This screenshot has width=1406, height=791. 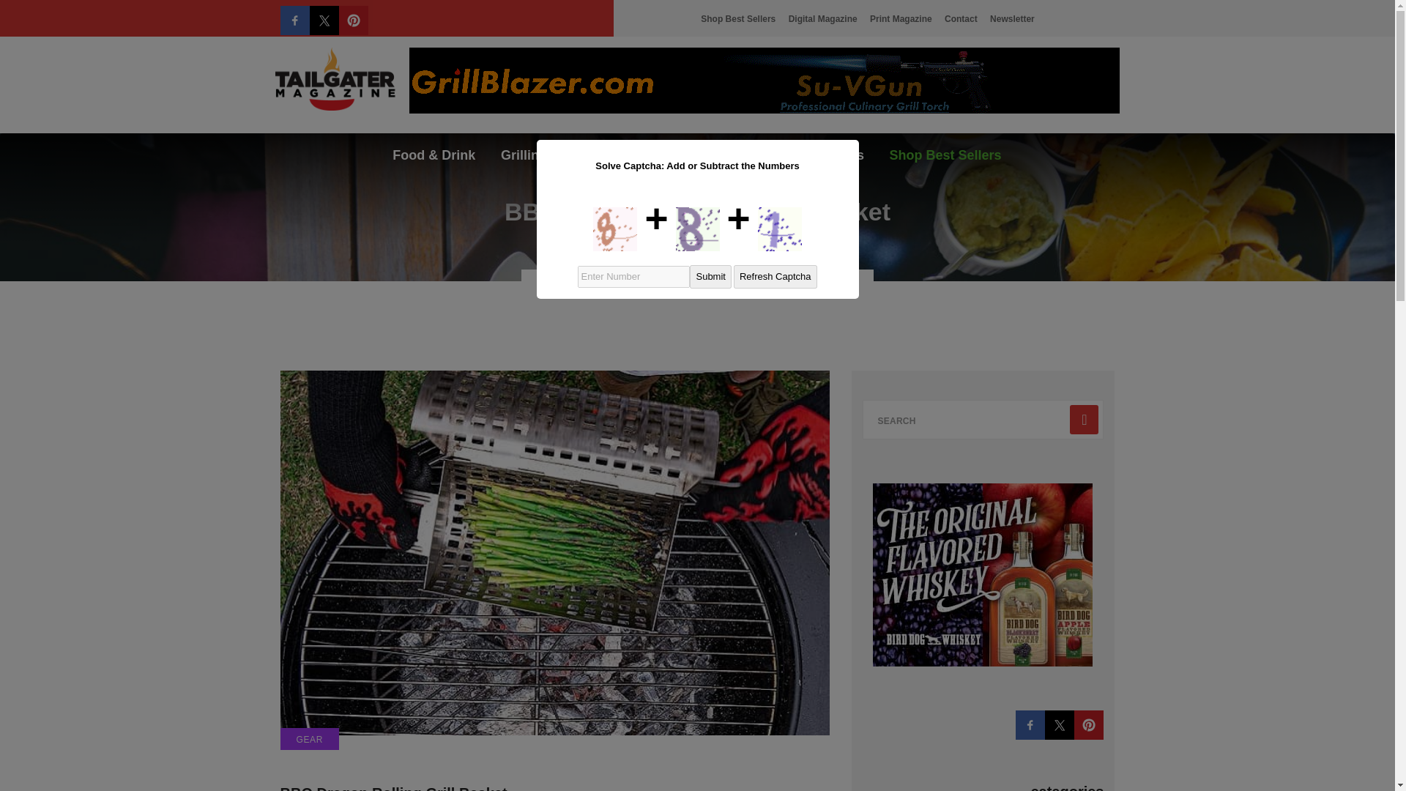 What do you see at coordinates (647, 149) in the screenshot?
I see `Sports` at bounding box center [647, 149].